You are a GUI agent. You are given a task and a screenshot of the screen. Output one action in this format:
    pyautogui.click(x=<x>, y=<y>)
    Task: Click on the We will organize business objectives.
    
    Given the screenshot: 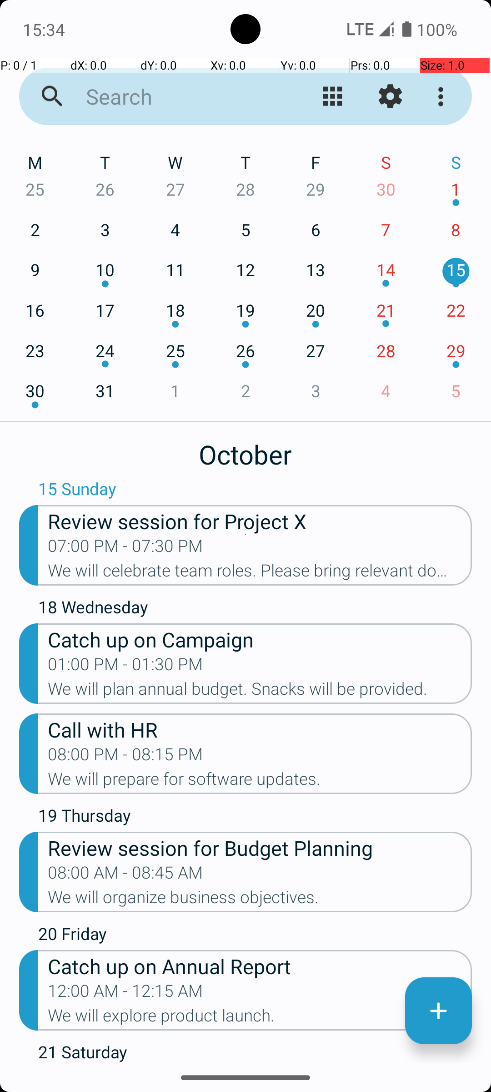 What is the action you would take?
    pyautogui.click(x=260, y=900)
    